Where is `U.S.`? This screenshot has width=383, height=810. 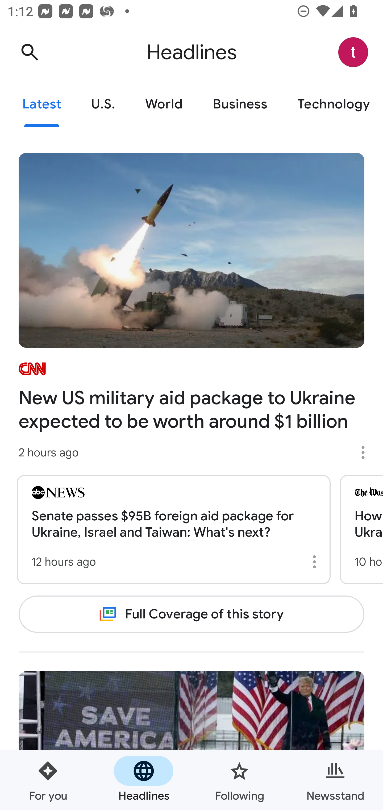
U.S. is located at coordinates (103, 104).